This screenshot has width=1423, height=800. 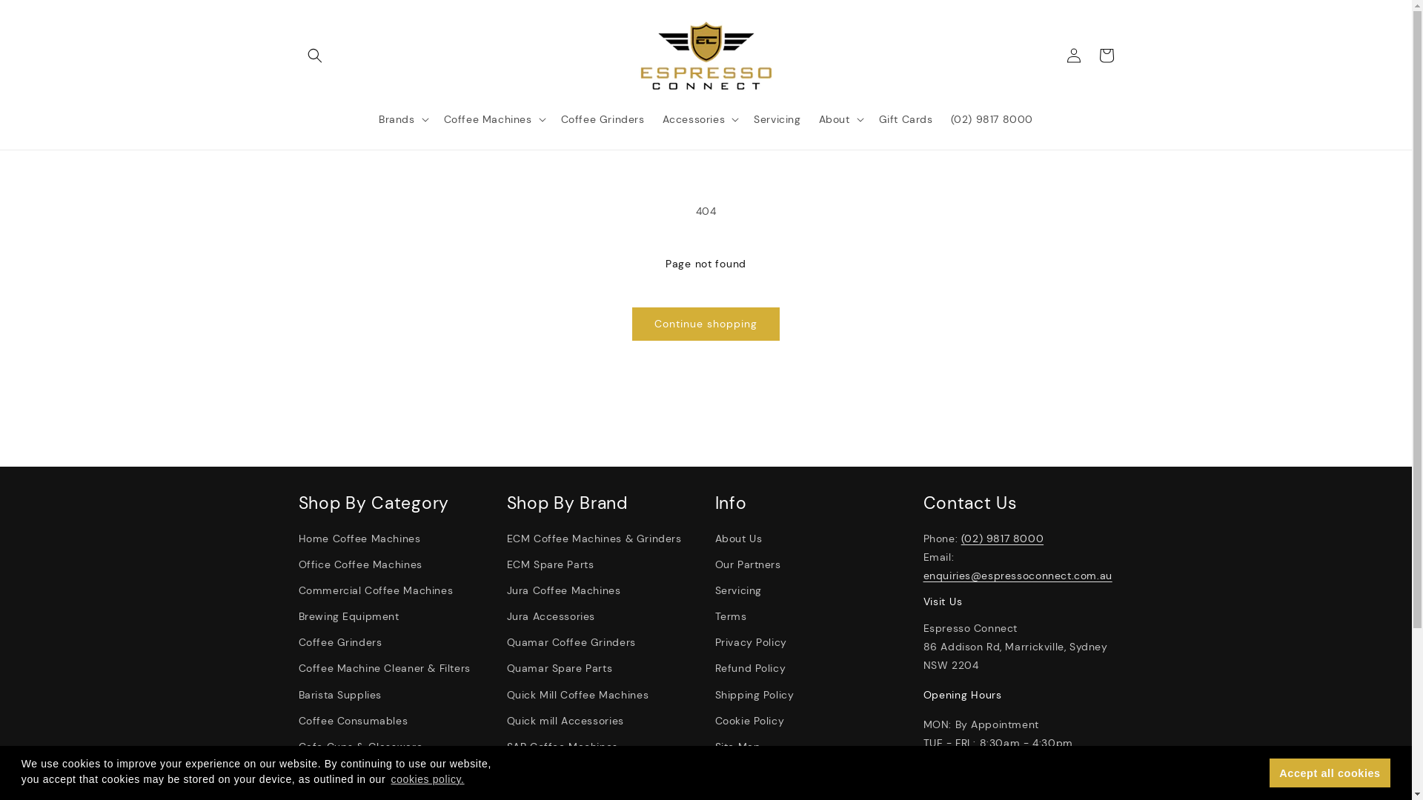 I want to click on Servicing, so click(x=777, y=119).